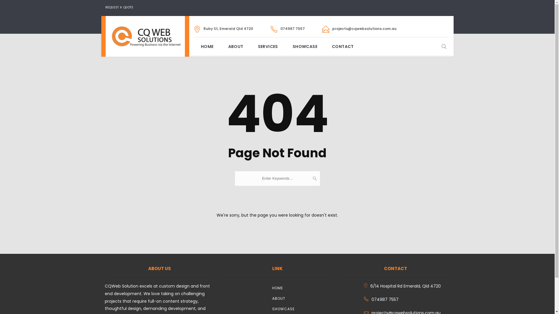  I want to click on ABOUT, so click(302, 298).